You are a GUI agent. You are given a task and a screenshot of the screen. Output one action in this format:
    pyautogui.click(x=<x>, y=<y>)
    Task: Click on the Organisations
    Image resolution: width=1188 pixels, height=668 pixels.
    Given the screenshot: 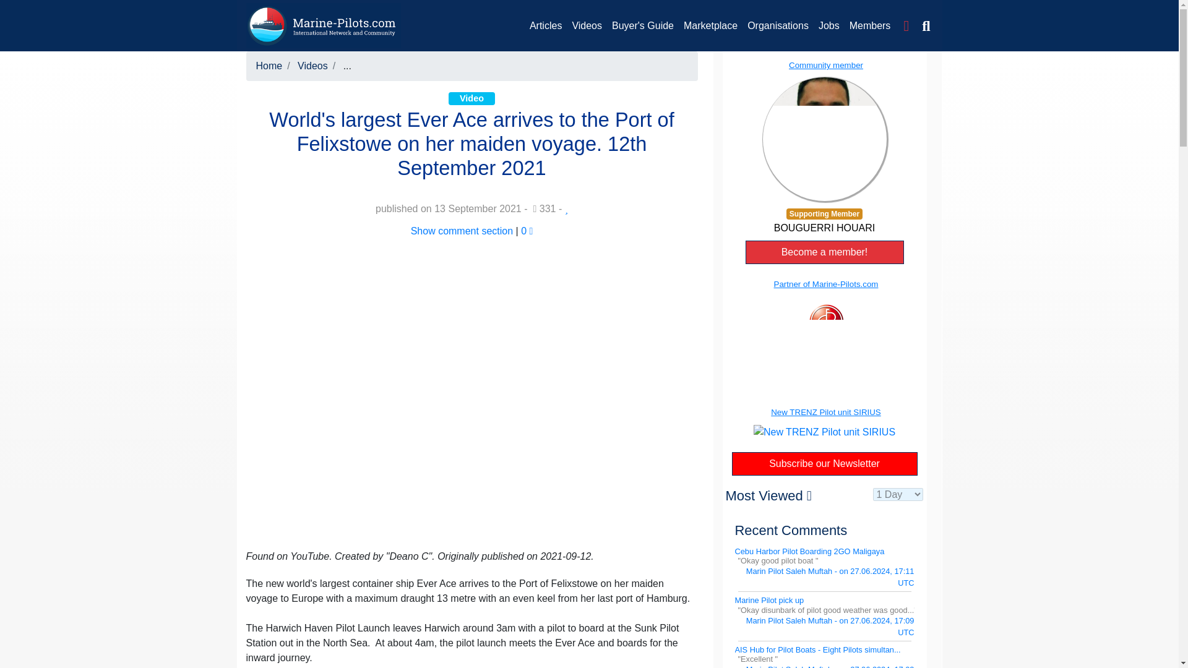 What is the action you would take?
    pyautogui.click(x=778, y=25)
    